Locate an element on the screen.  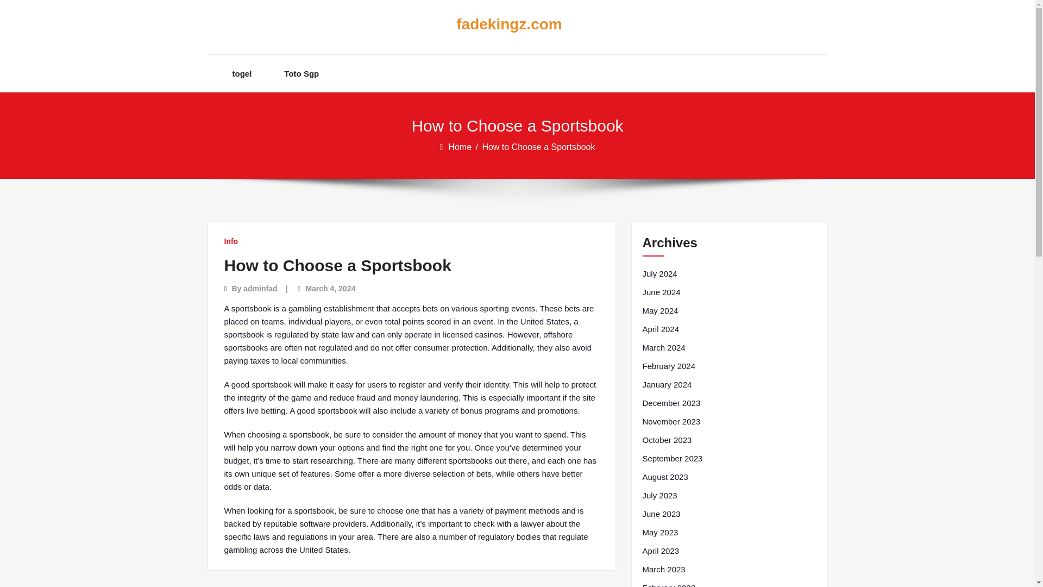
March 2024 is located at coordinates (664, 348).